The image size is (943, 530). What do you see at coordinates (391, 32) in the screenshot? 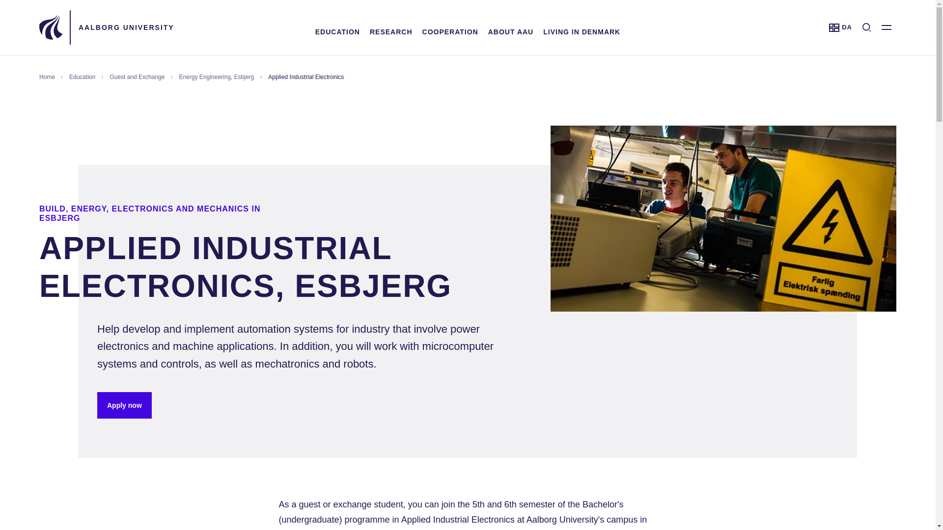
I see `Cooperation` at bounding box center [391, 32].